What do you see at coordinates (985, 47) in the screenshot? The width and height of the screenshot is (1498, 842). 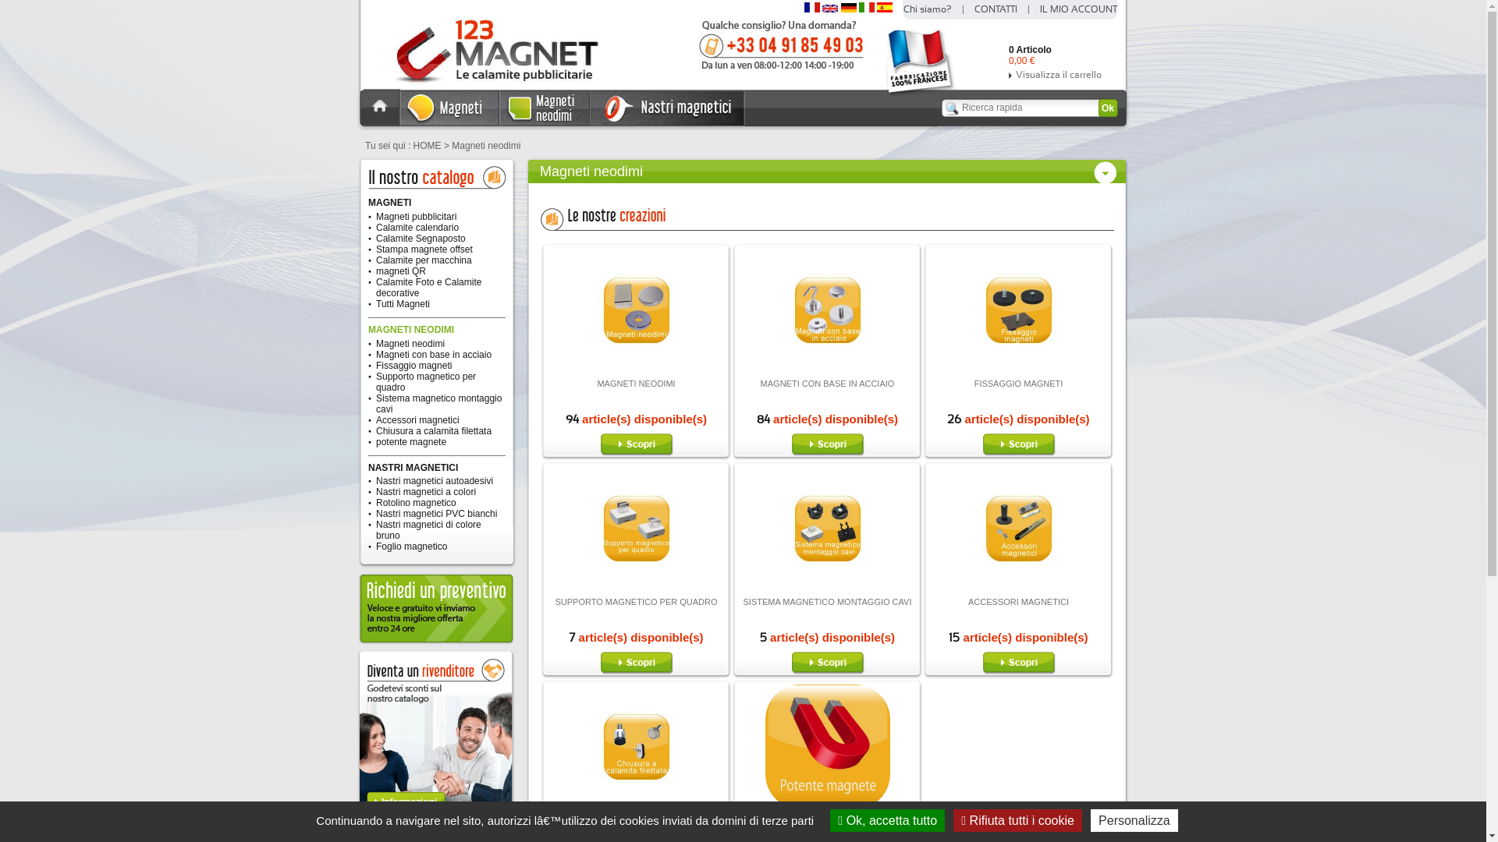 I see `Vedere il mio carrello` at bounding box center [985, 47].